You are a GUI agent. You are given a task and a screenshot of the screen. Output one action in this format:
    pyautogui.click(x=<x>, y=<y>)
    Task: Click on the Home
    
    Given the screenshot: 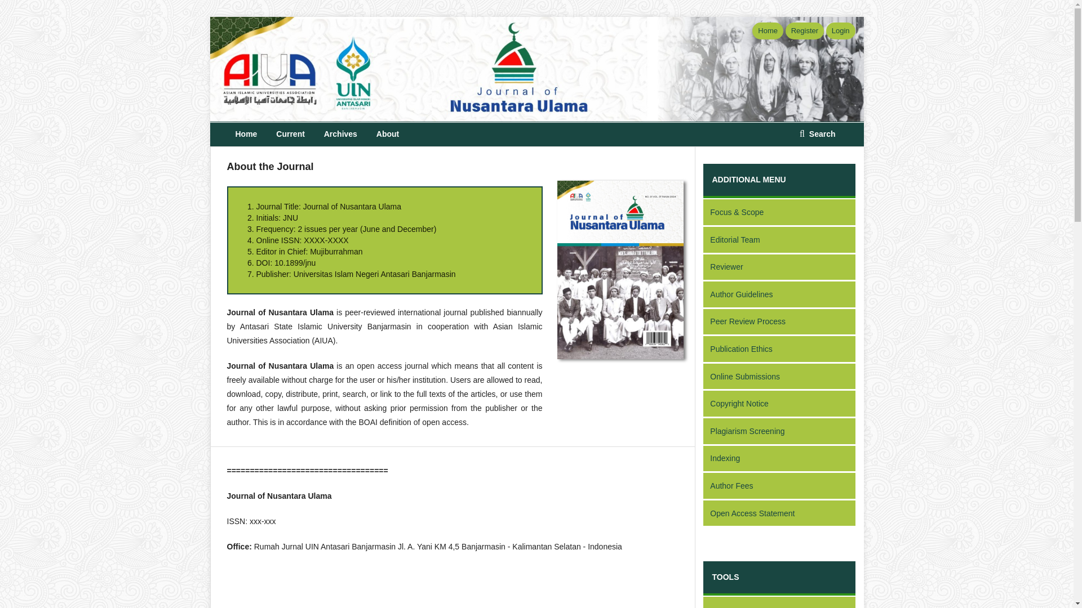 What is the action you would take?
    pyautogui.click(x=246, y=135)
    